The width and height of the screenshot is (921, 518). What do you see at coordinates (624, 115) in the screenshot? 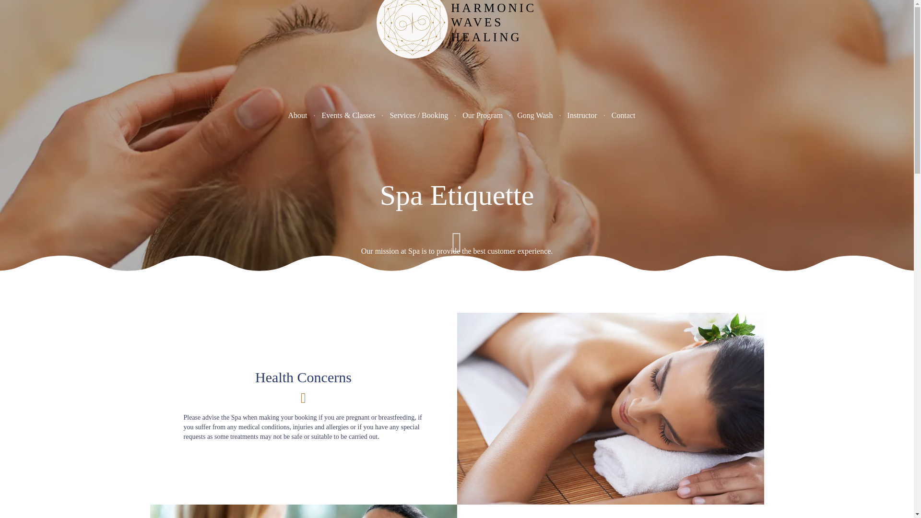
I see `Contact` at bounding box center [624, 115].